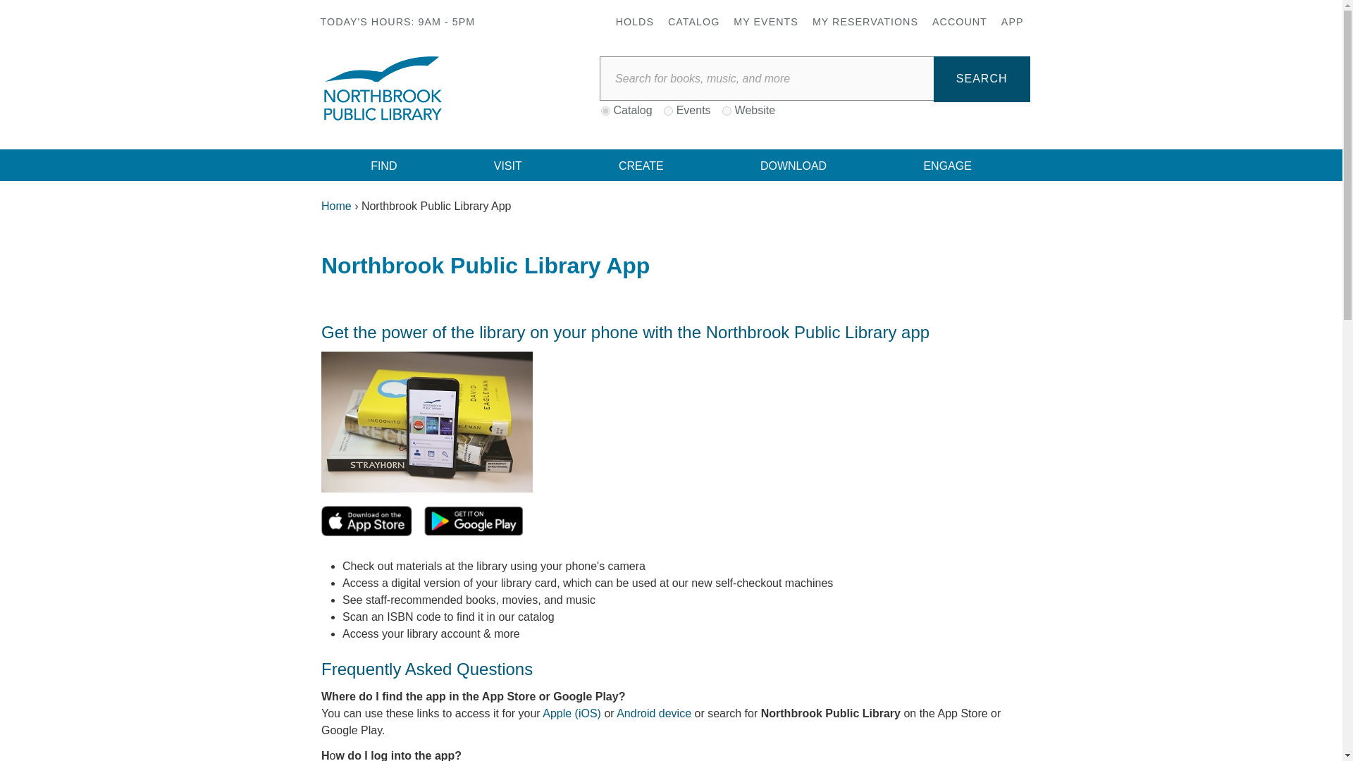  I want to click on CATALOG, so click(693, 21).